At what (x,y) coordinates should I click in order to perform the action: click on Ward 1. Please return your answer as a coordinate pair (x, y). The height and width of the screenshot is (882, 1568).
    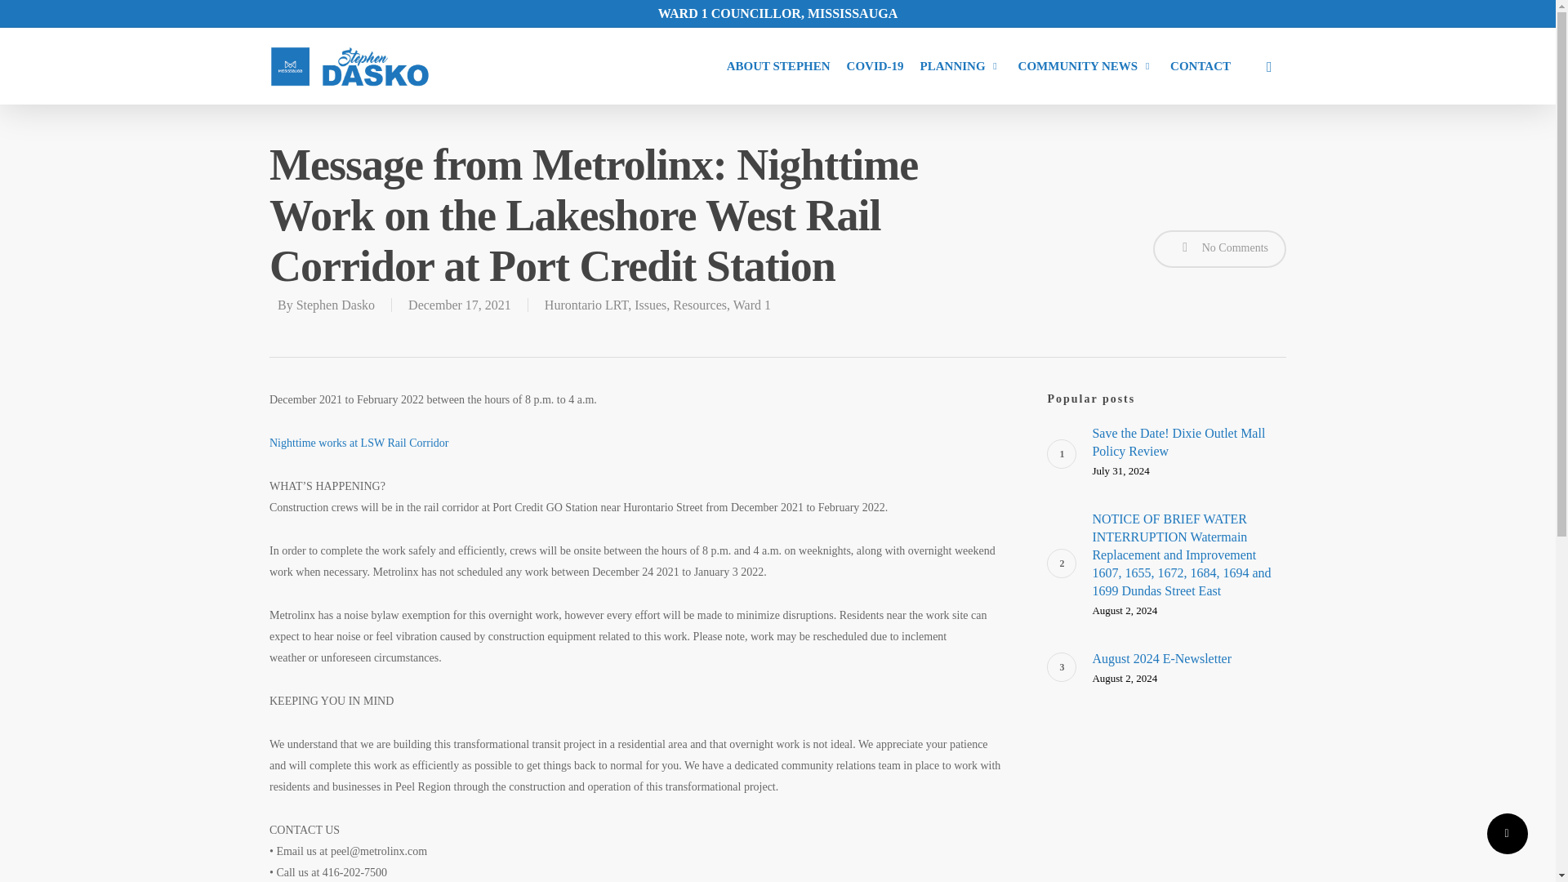
    Looking at the image, I should click on (1086, 65).